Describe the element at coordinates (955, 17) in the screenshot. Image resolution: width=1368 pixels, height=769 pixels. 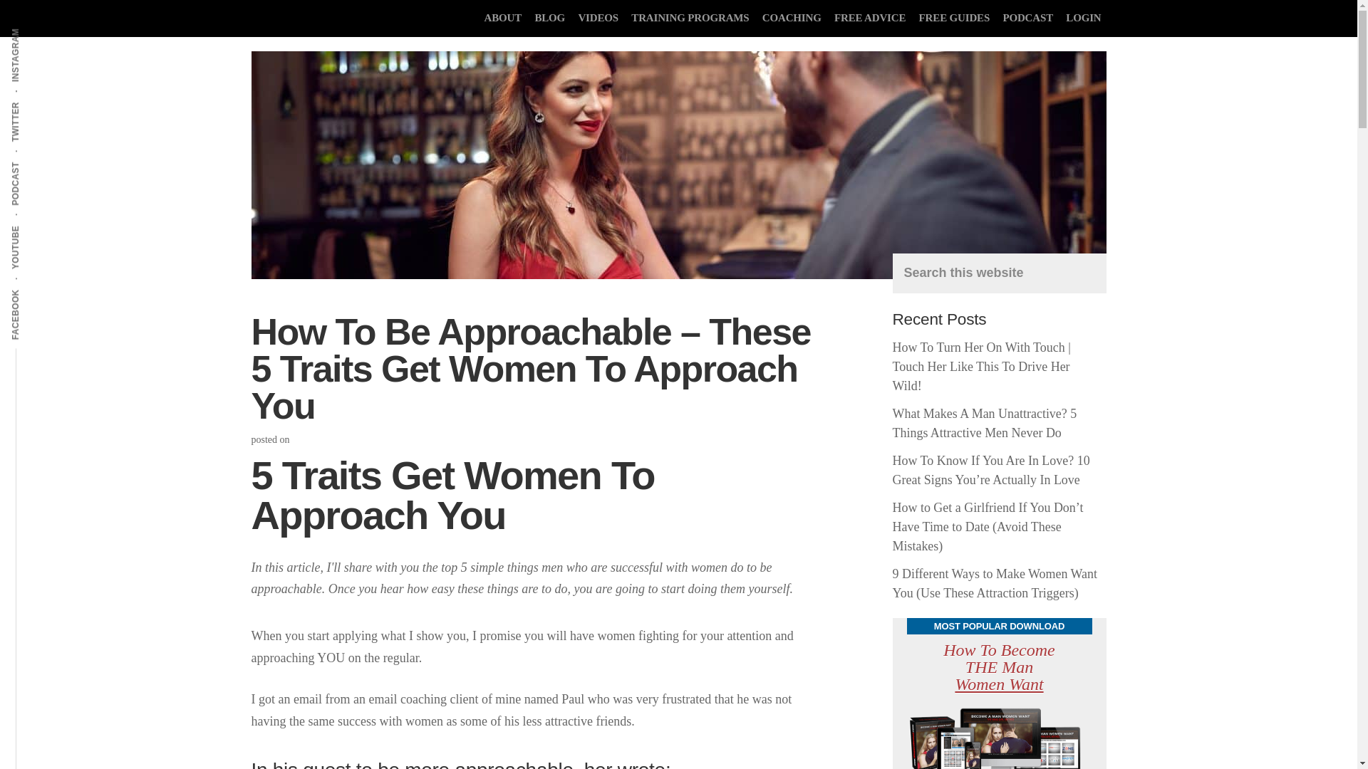
I see `FREE GUIDES` at that location.